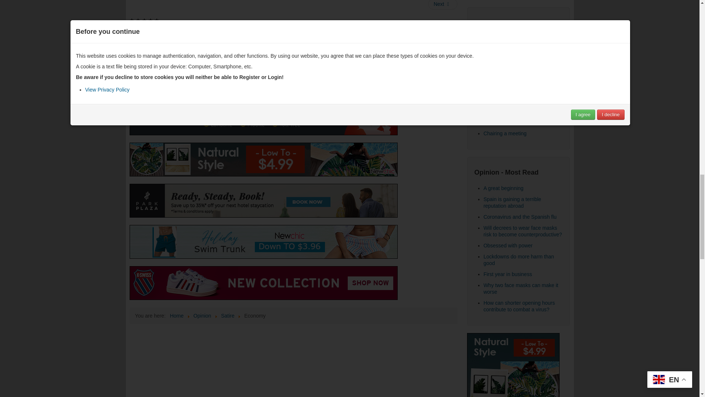 The width and height of the screenshot is (705, 397). Describe the element at coordinates (263, 242) in the screenshot. I see `Newchic` at that location.